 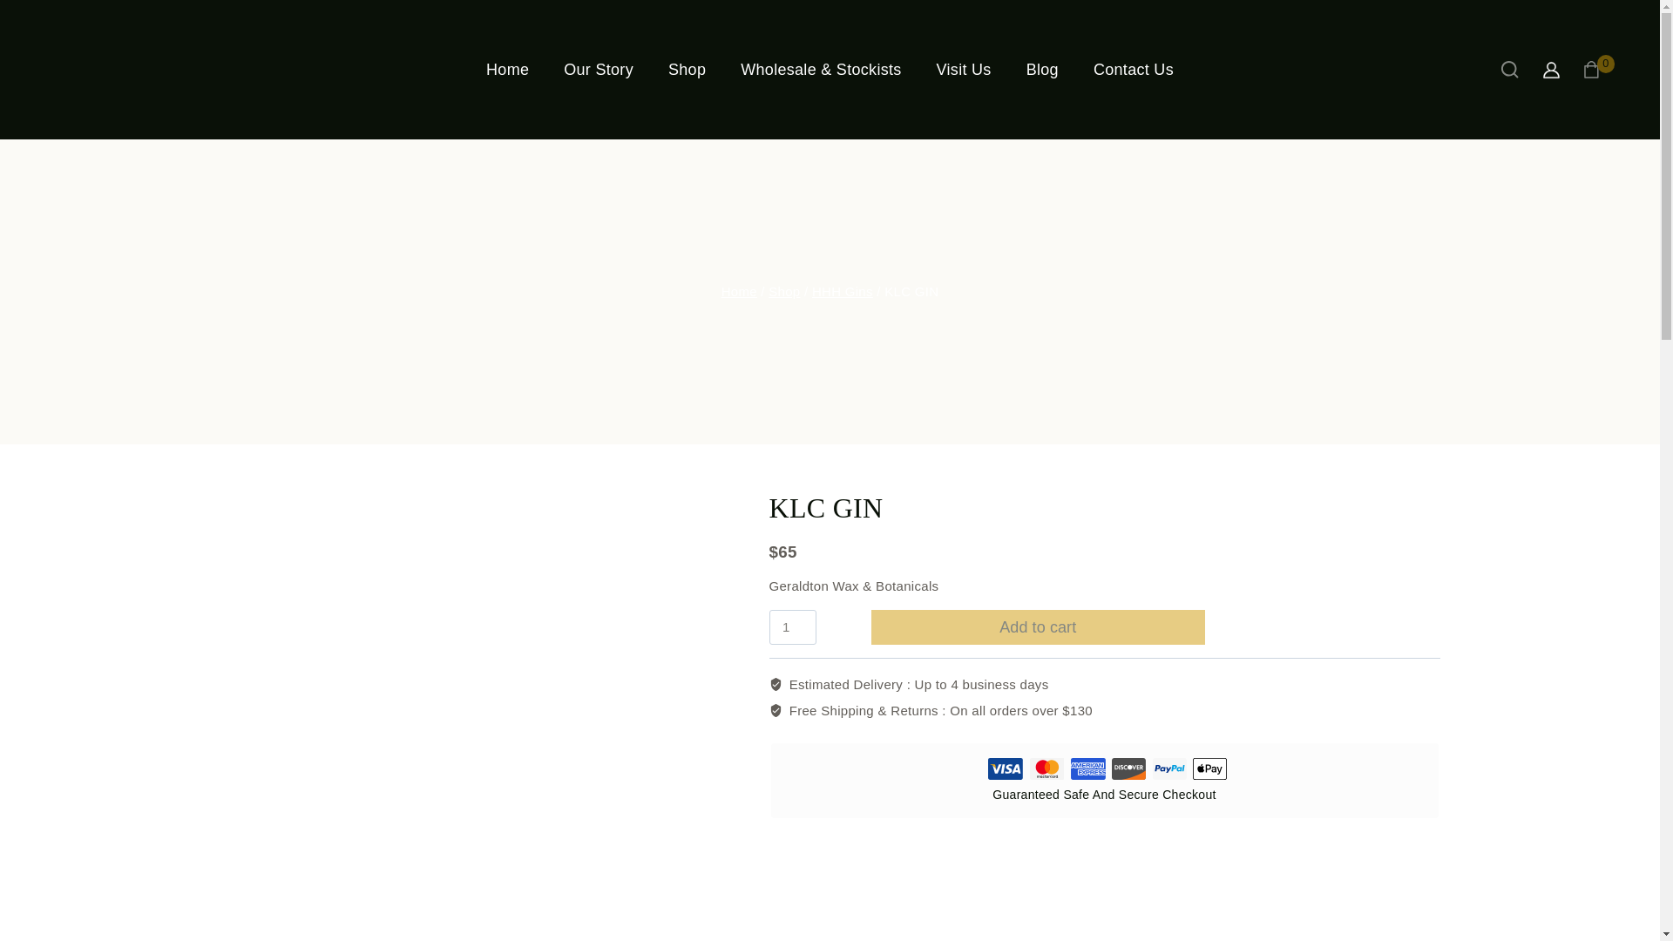 What do you see at coordinates (842, 291) in the screenshot?
I see `HHH Gins` at bounding box center [842, 291].